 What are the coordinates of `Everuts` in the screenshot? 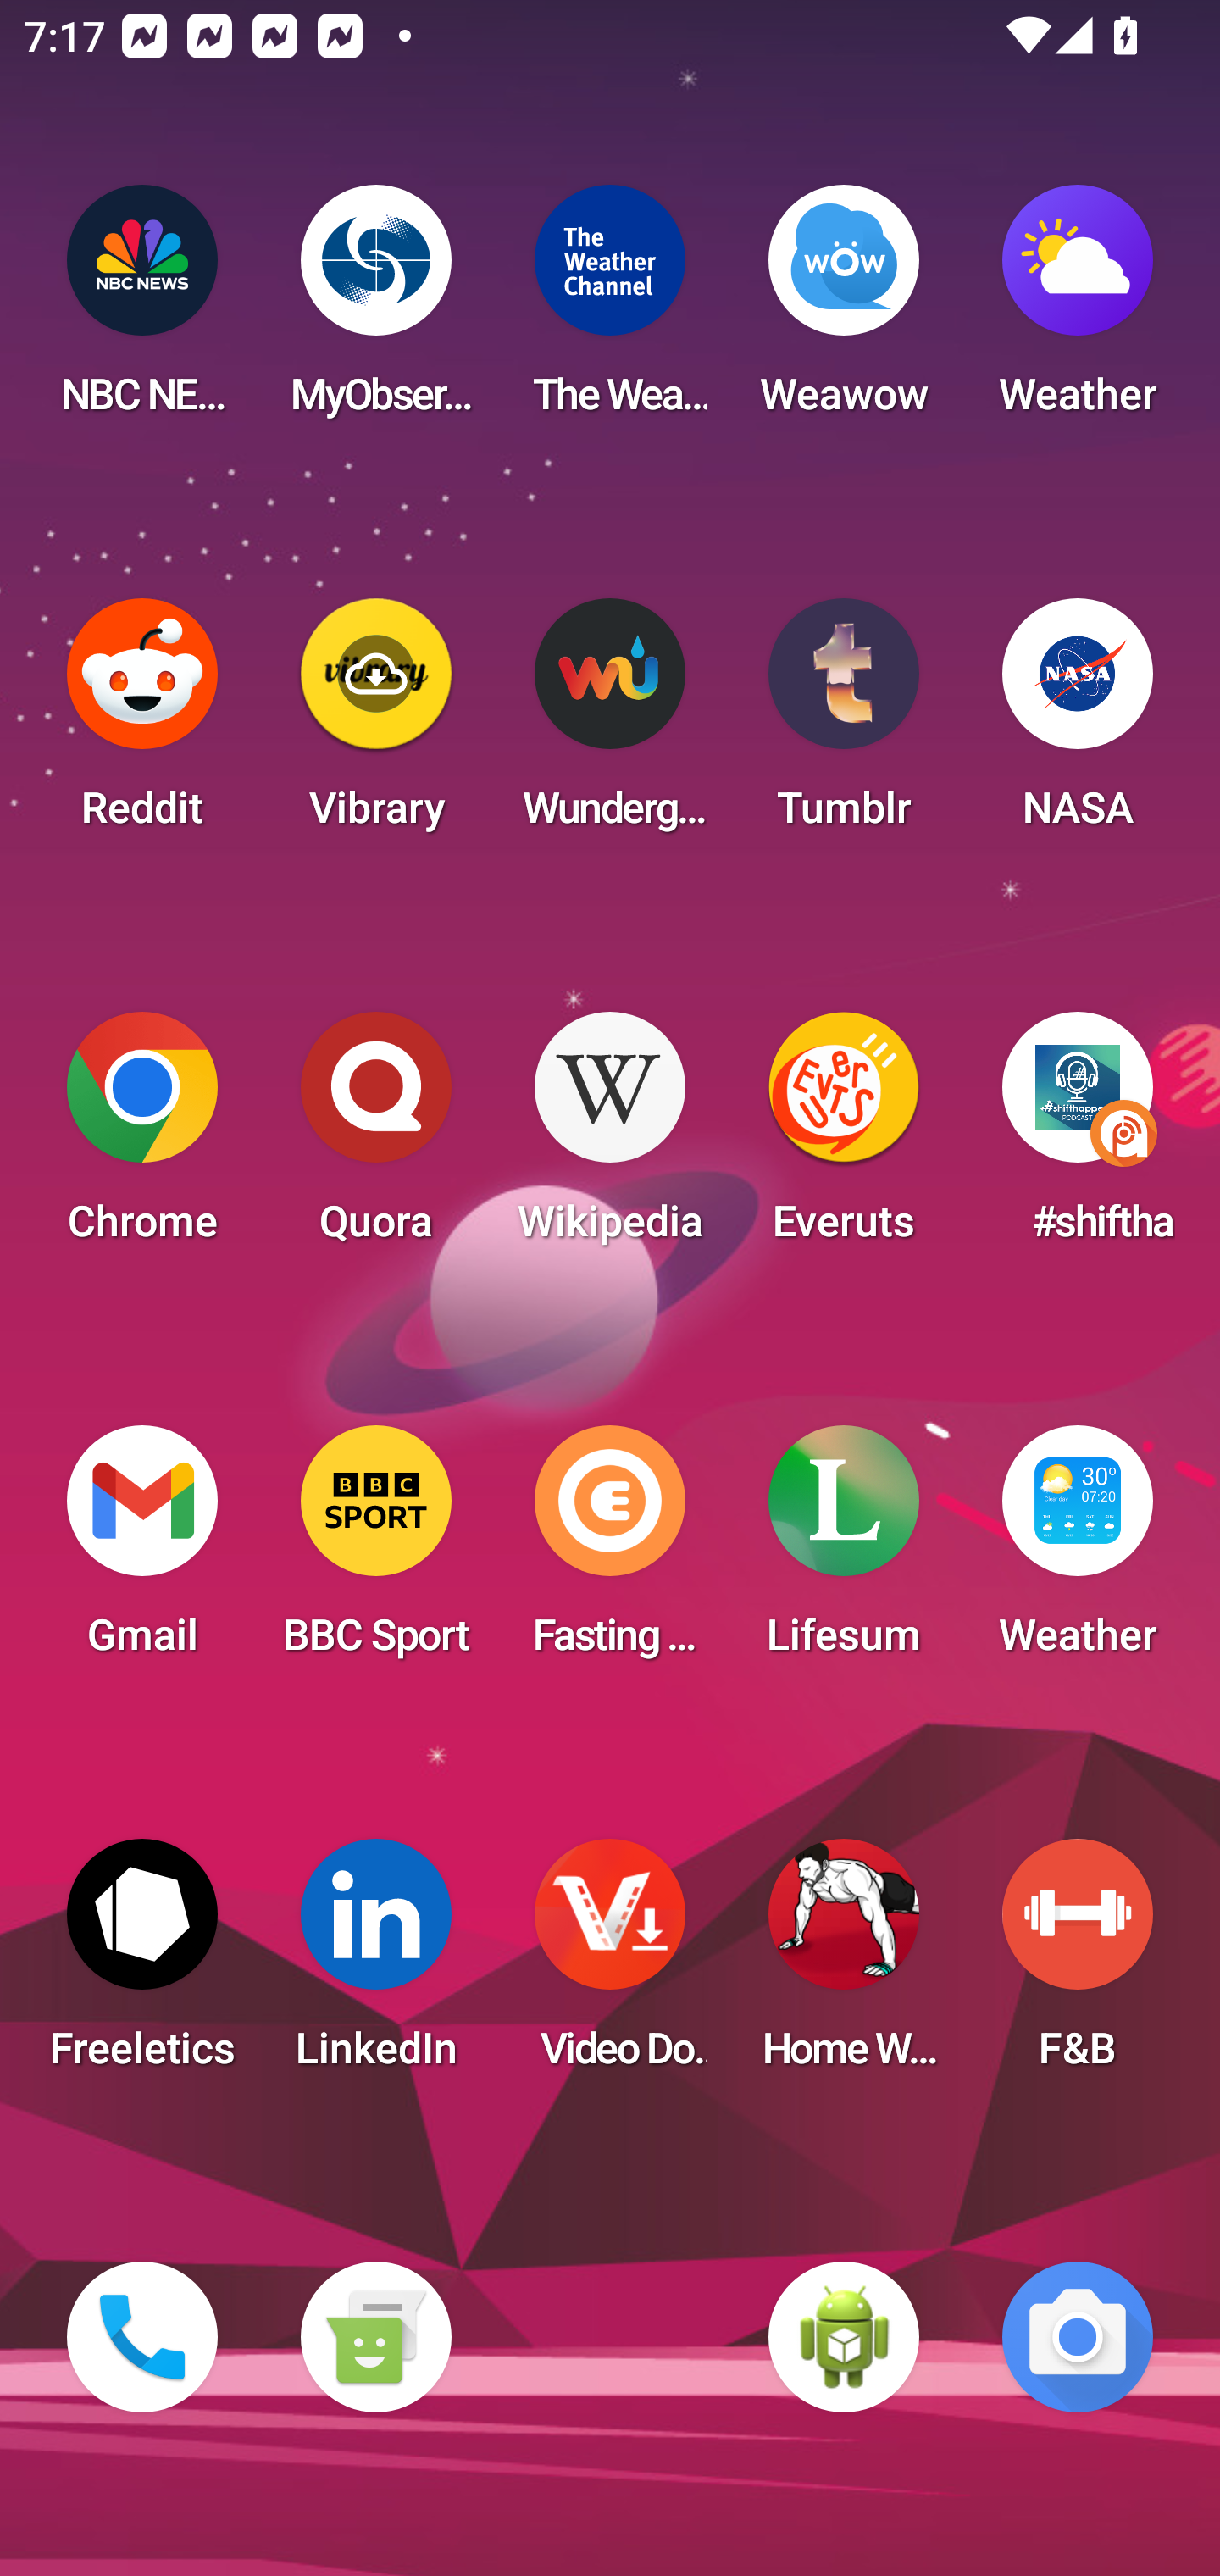 It's located at (844, 1137).